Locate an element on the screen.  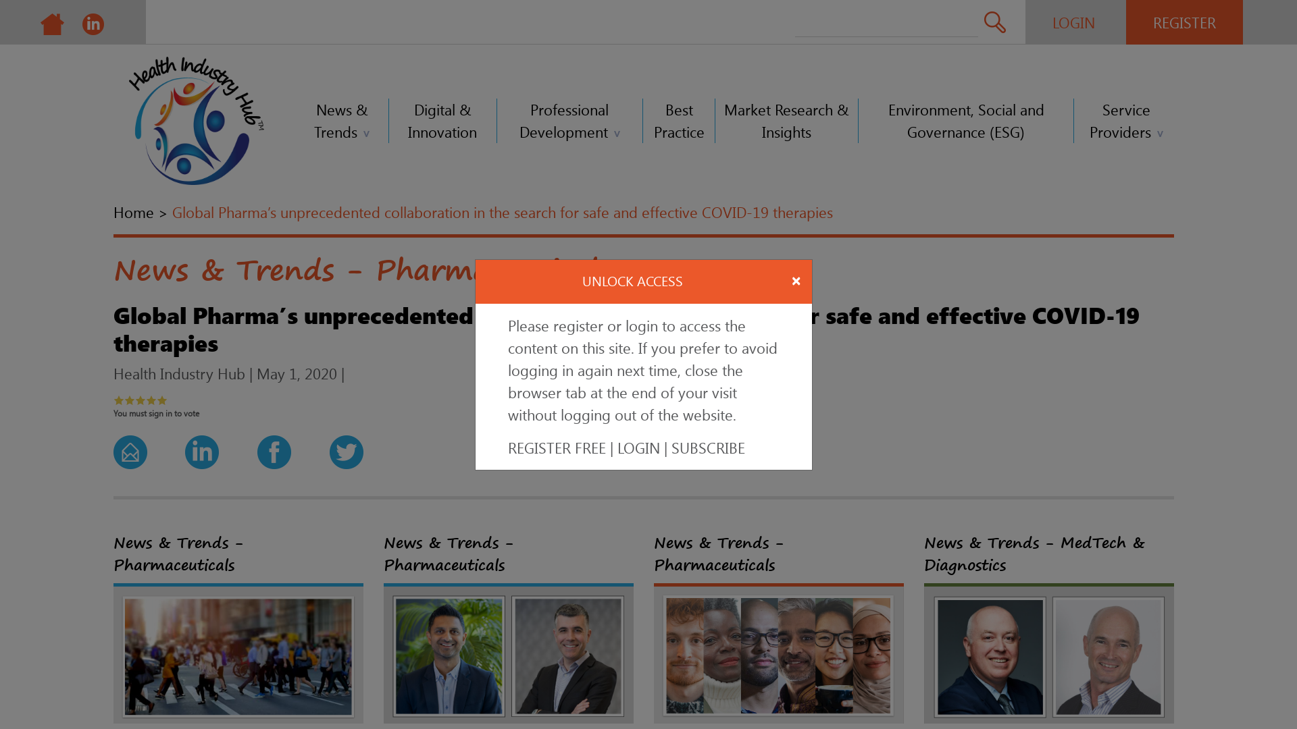
Environment, Social and Governance (ESG) is located at coordinates (966, 121).